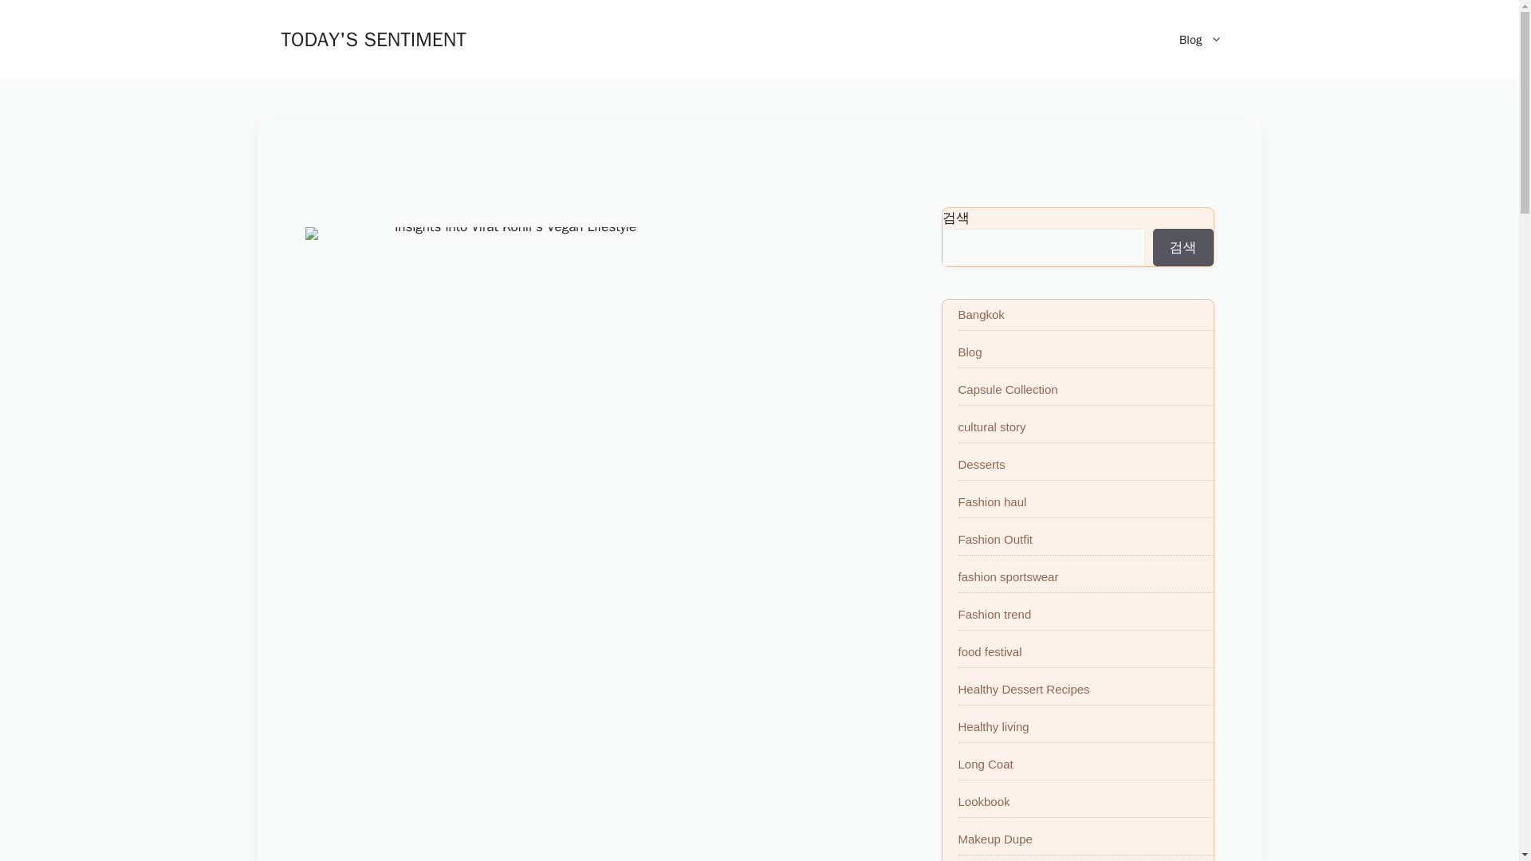 This screenshot has height=861, width=1531. Describe the element at coordinates (981, 314) in the screenshot. I see `Bangkok` at that location.